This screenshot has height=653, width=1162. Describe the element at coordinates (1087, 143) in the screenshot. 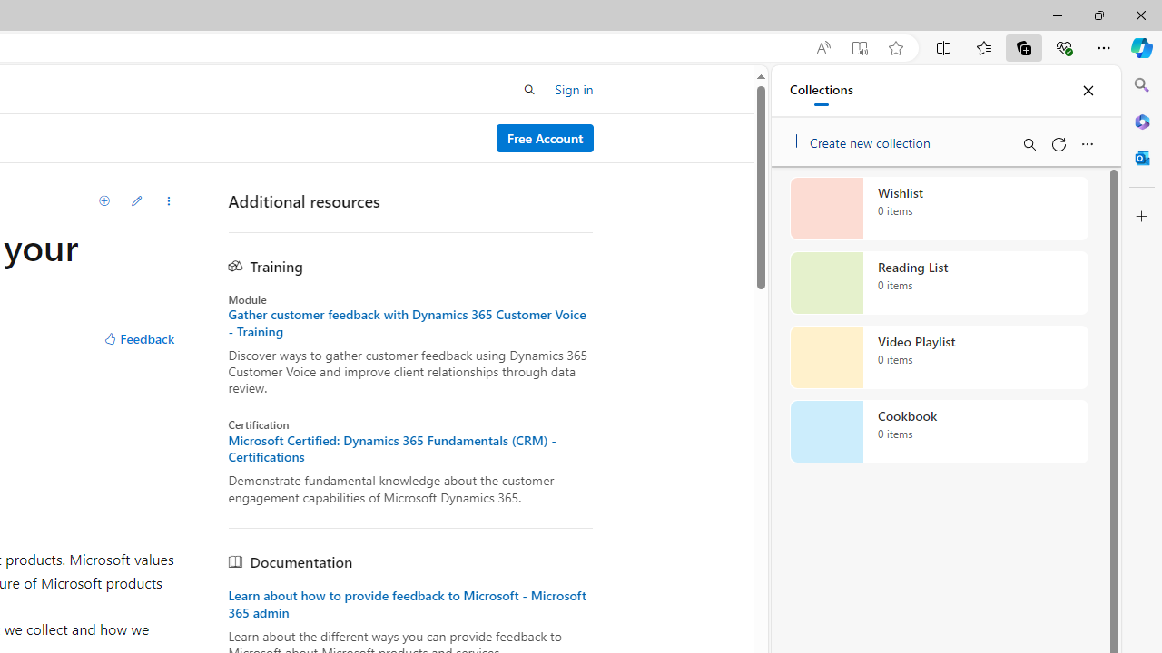

I see `More options menu` at that location.